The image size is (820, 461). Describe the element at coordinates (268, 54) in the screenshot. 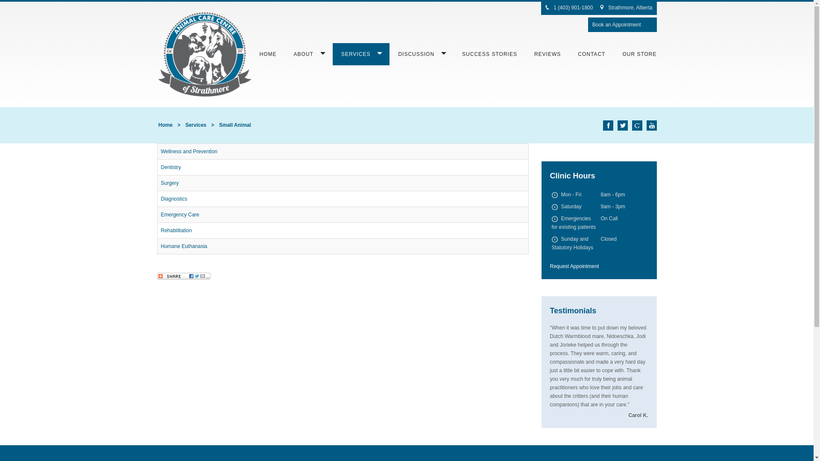

I see `HOME` at that location.